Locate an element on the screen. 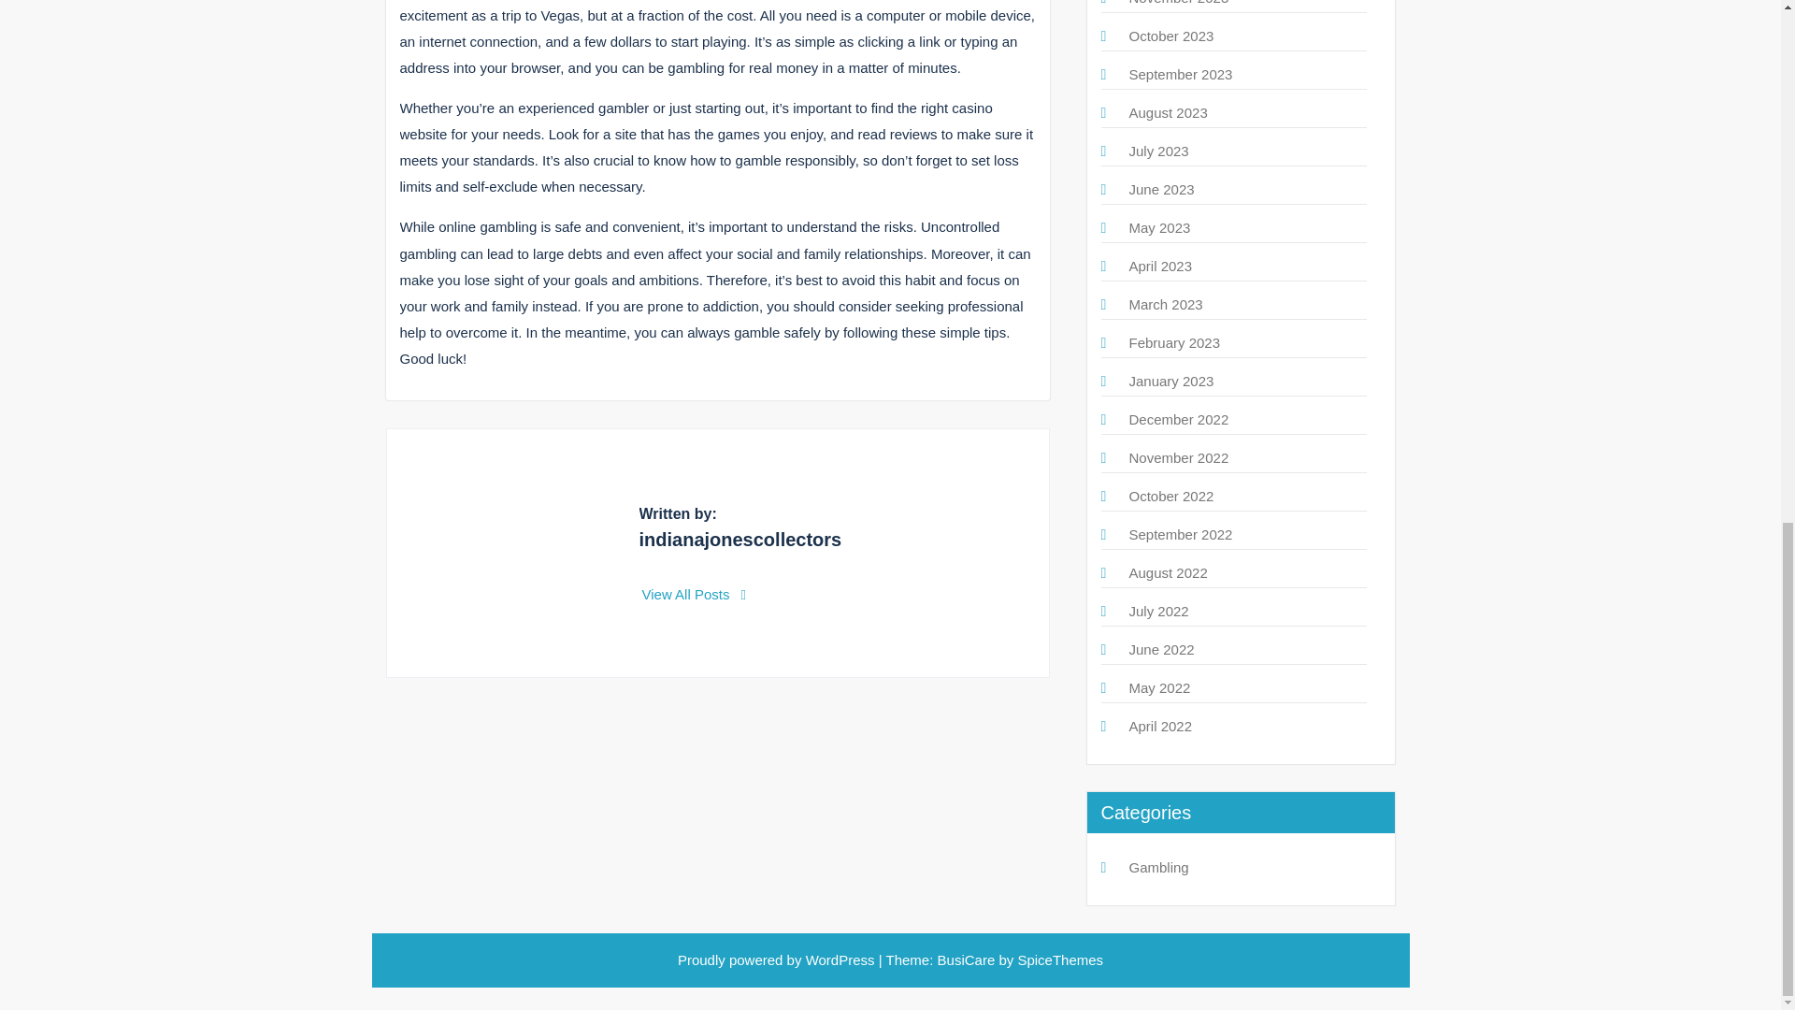 This screenshot has width=1795, height=1010. May 2022 is located at coordinates (1159, 687).